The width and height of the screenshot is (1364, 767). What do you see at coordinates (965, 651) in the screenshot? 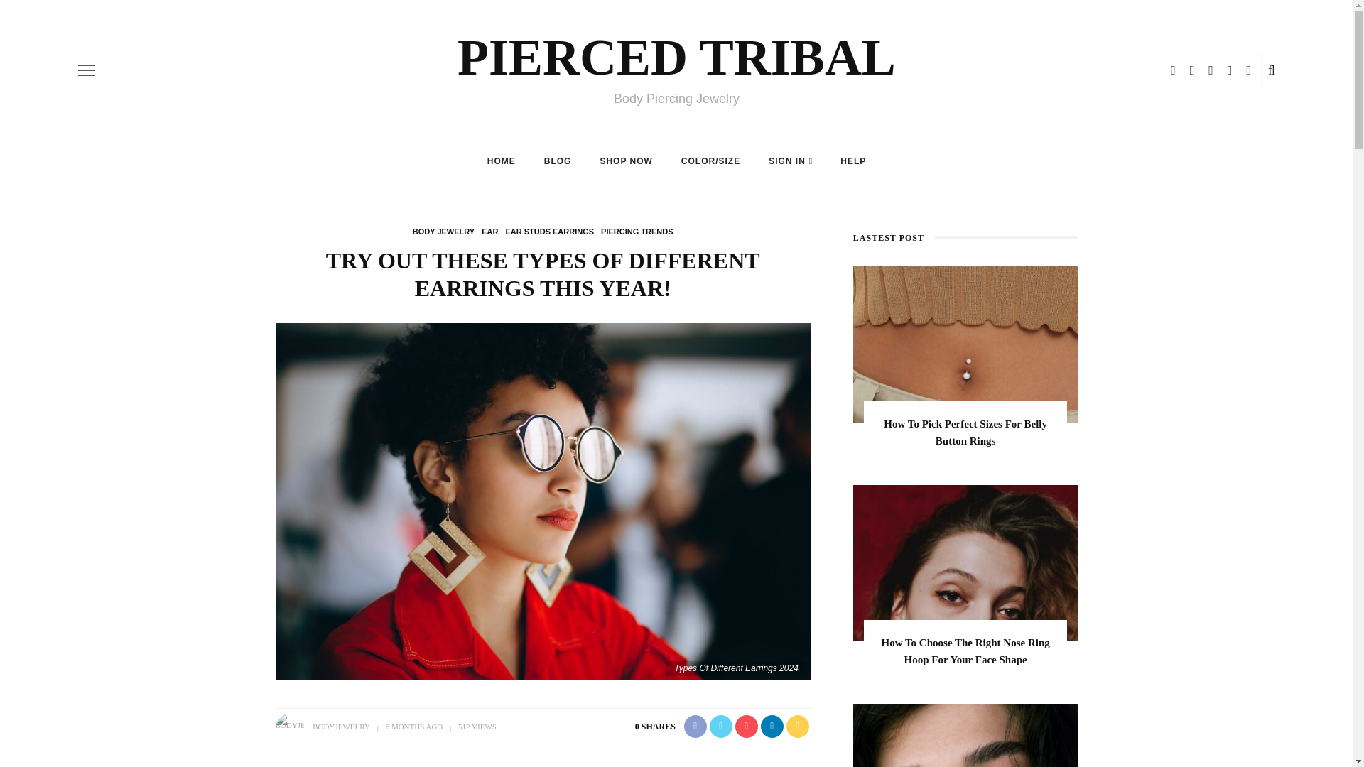
I see `How To Choose The Right Nose Ring Hoop For Your Face Shape` at bounding box center [965, 651].